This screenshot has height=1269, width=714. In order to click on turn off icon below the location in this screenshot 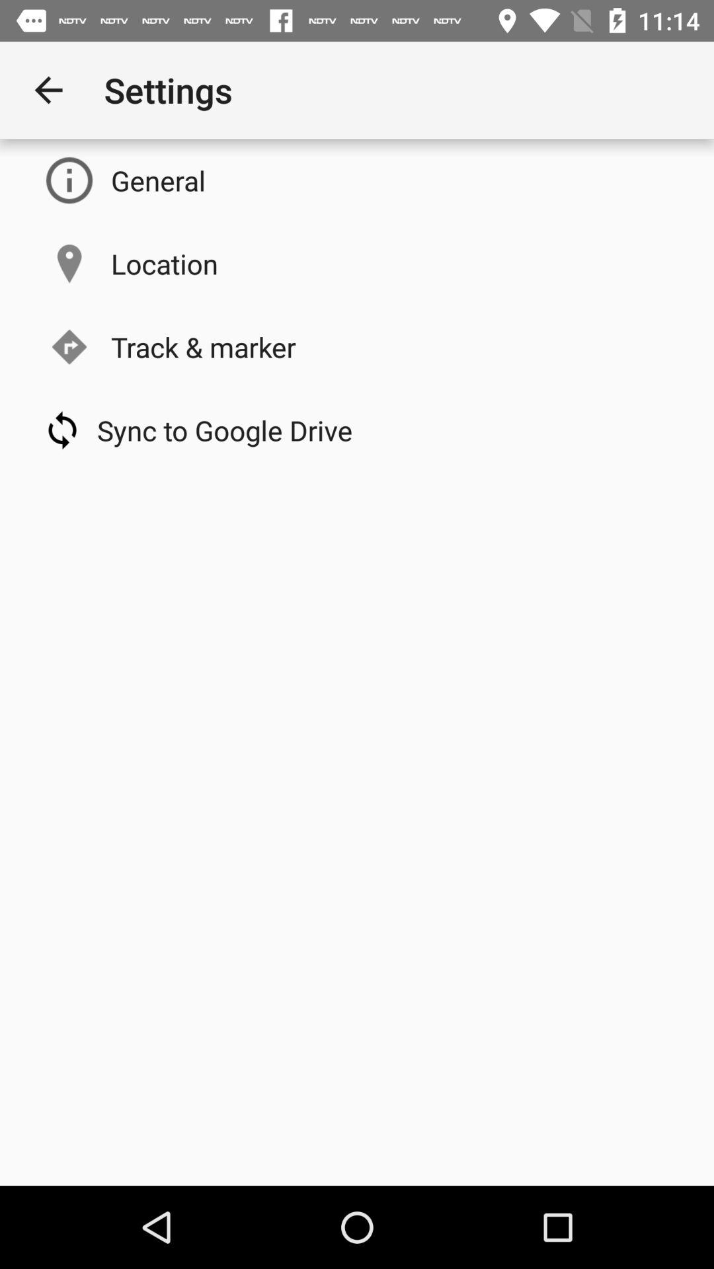, I will do `click(204, 346)`.